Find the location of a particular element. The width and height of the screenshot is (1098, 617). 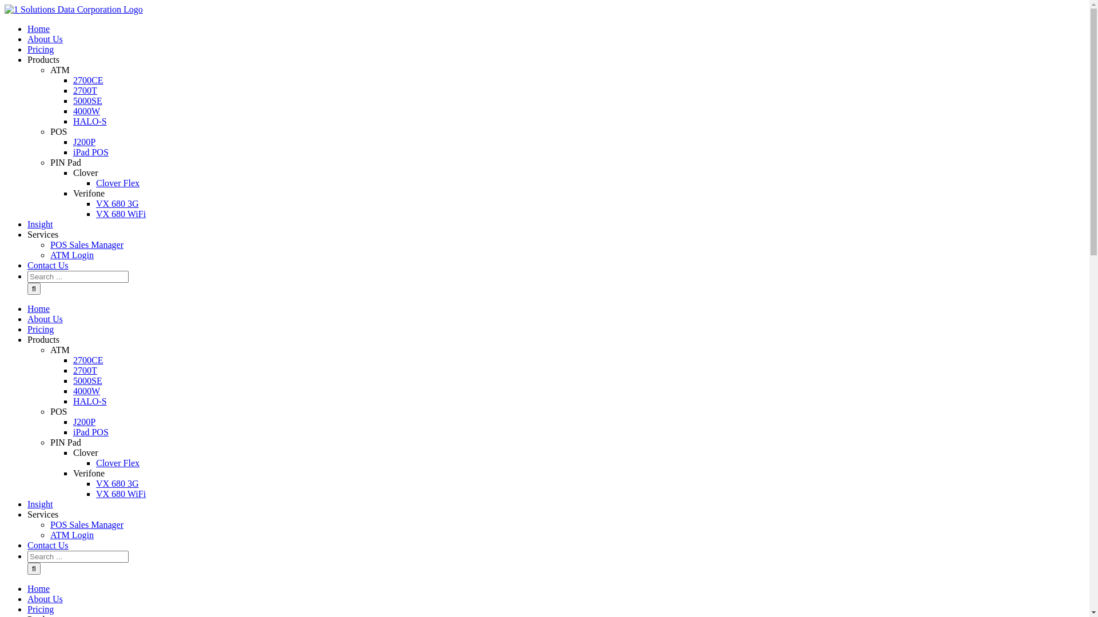

2700T is located at coordinates (85, 90).